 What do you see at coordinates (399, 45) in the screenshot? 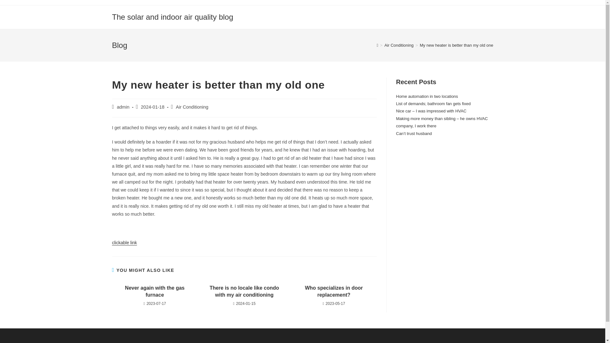
I see `Air Conditioning` at bounding box center [399, 45].